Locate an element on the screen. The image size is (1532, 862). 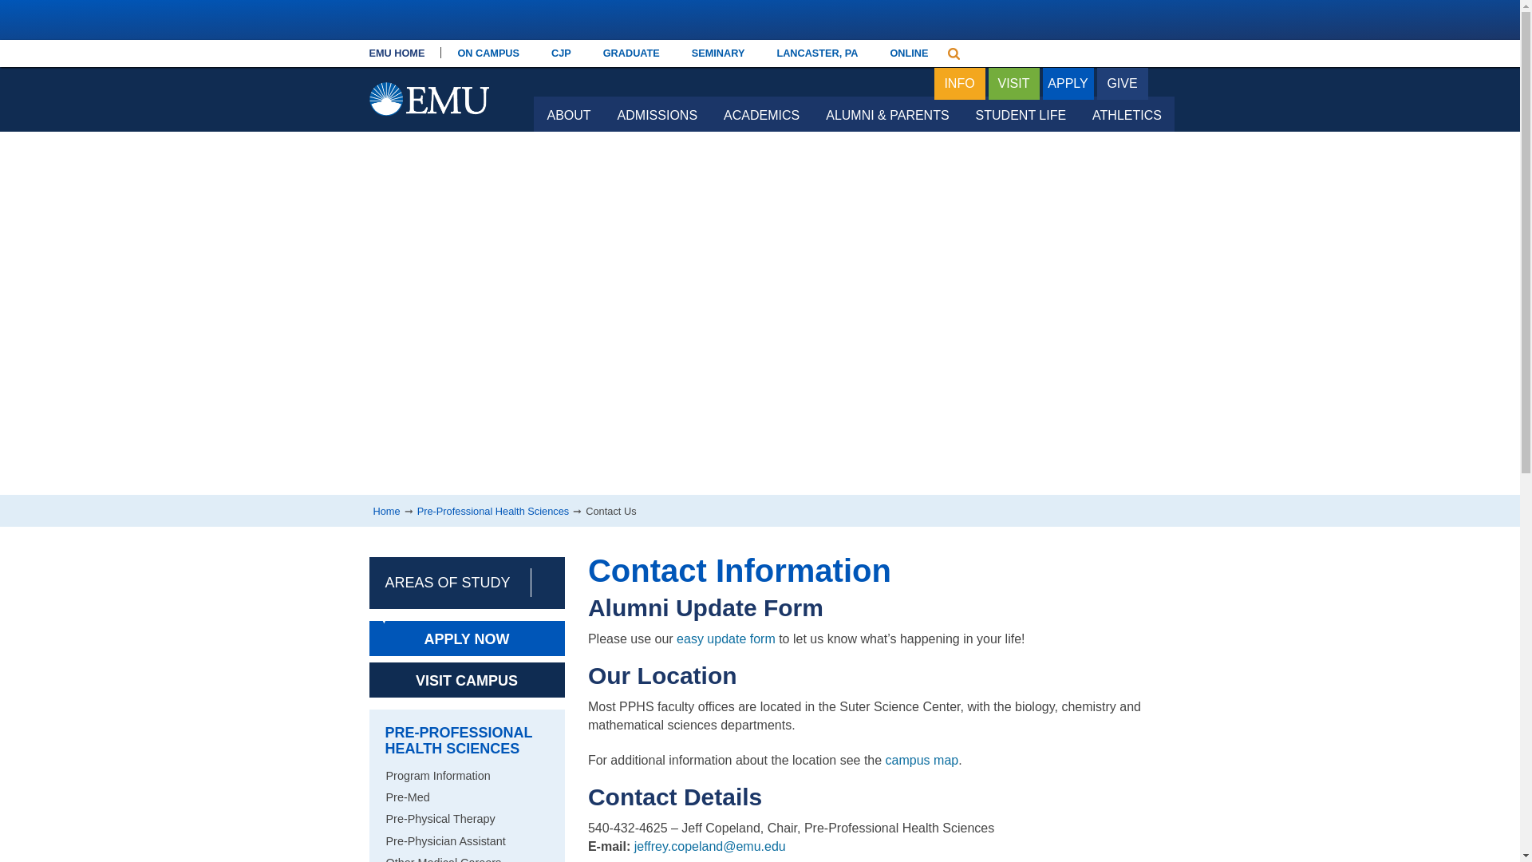
STUDENT LIFE is located at coordinates (1021, 113).